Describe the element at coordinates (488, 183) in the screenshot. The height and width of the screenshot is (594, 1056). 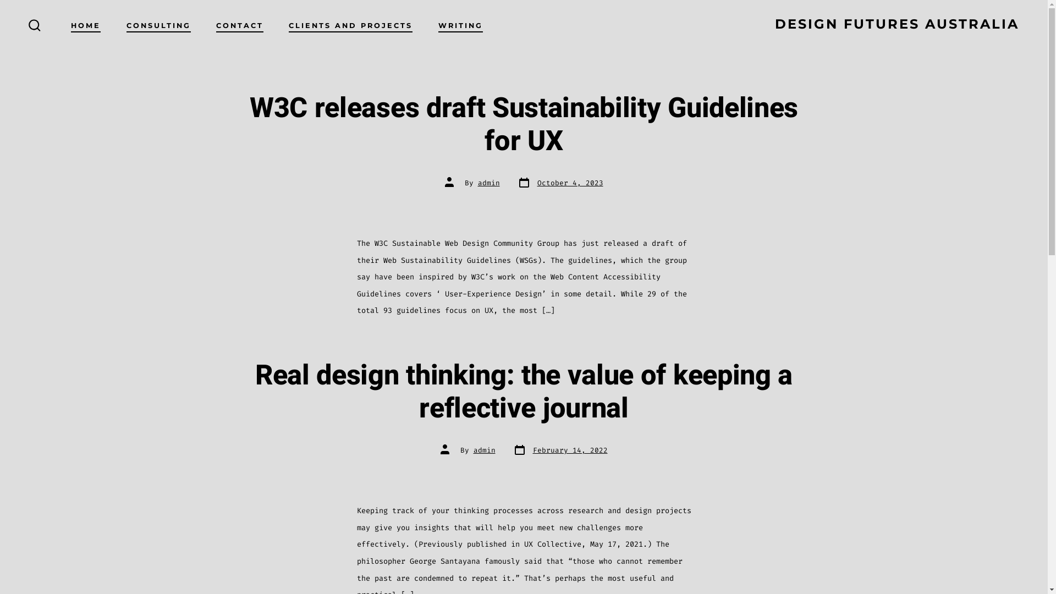
I see `admin` at that location.